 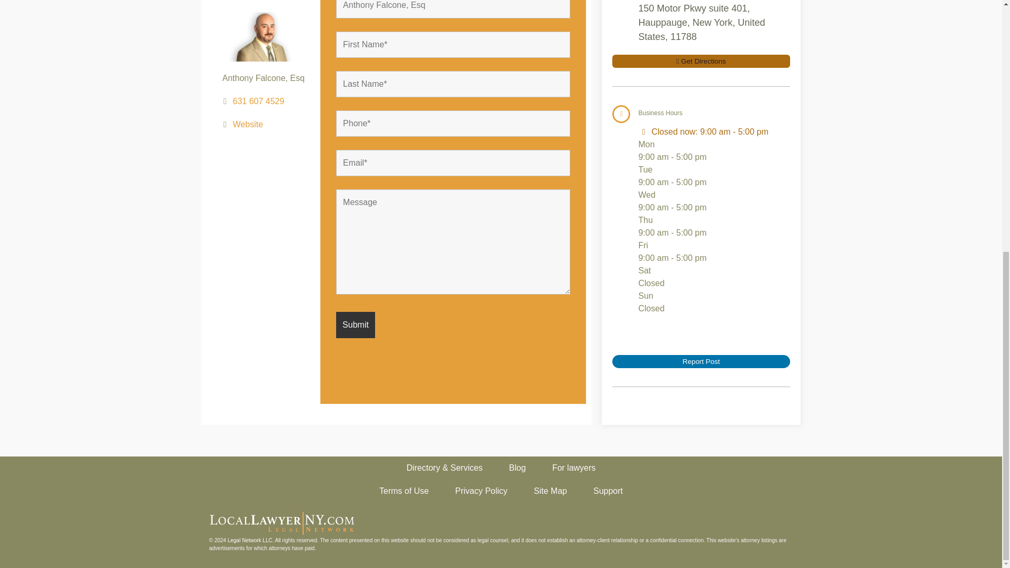 I want to click on Expand opening hours, so click(x=734, y=131).